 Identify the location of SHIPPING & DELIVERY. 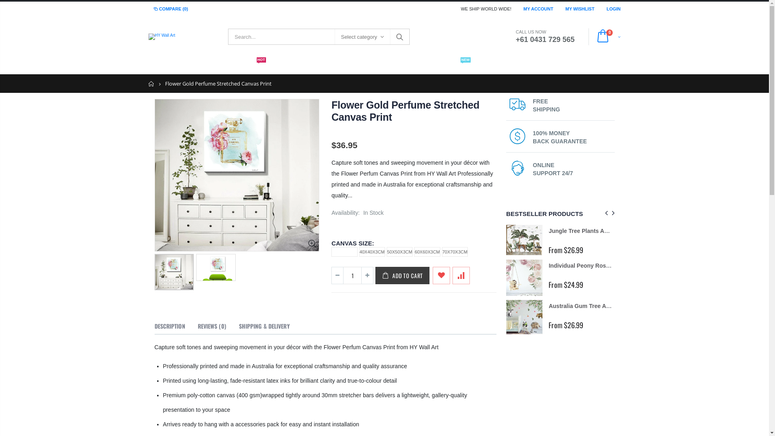
(264, 327).